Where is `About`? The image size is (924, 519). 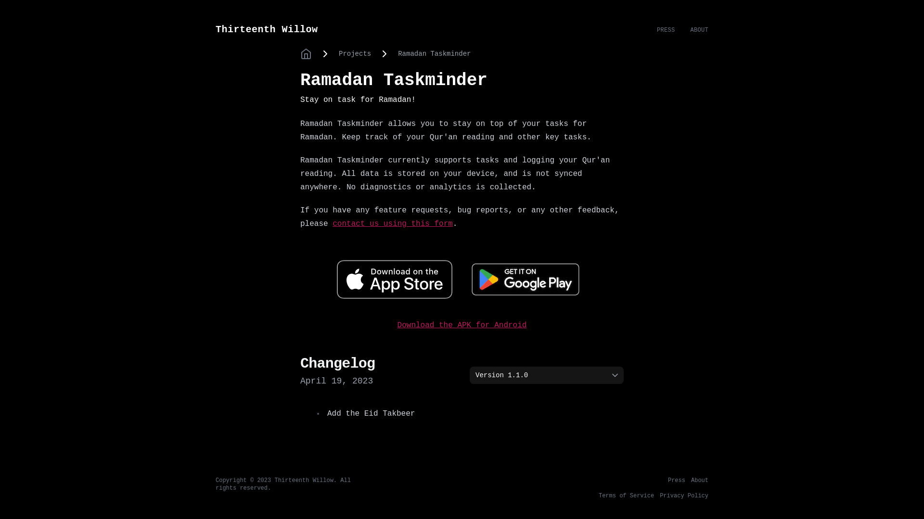
About is located at coordinates (700, 481).